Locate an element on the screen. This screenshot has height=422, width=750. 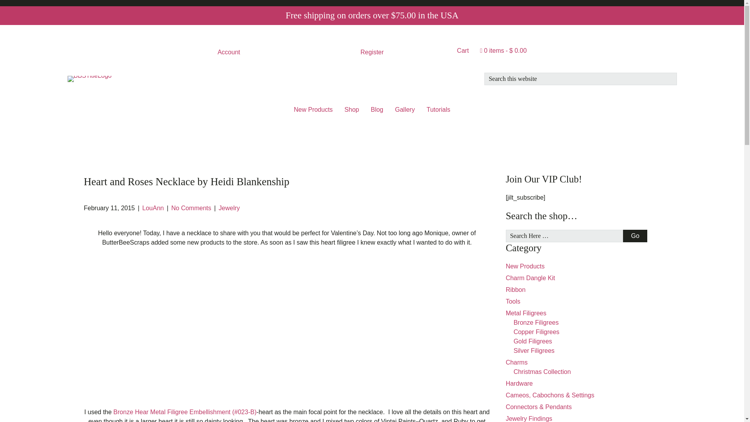
Go is located at coordinates (635, 236).